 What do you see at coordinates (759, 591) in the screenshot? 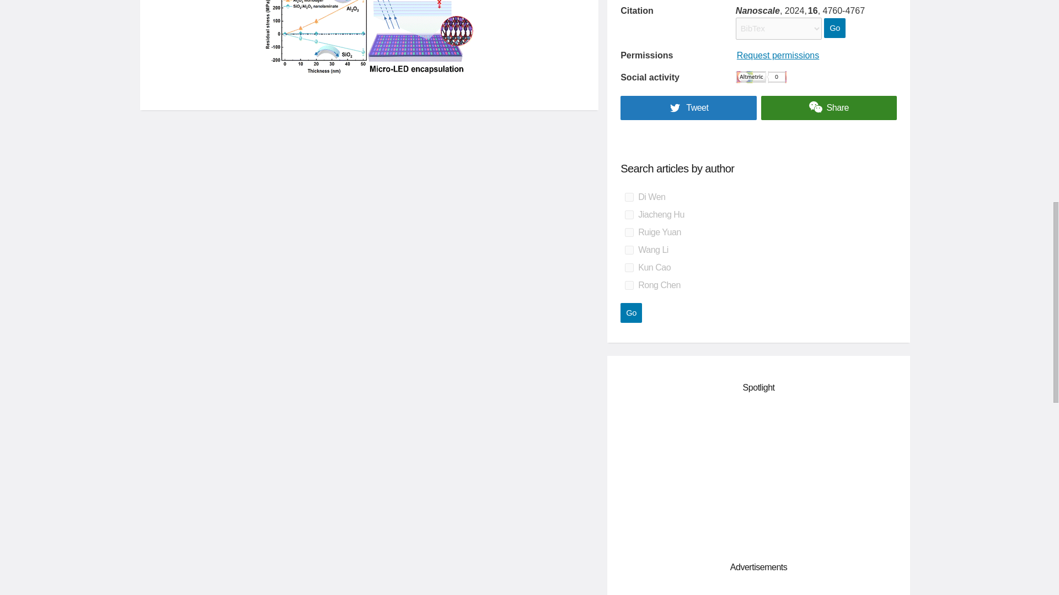
I see `3rd party ad content` at bounding box center [759, 591].